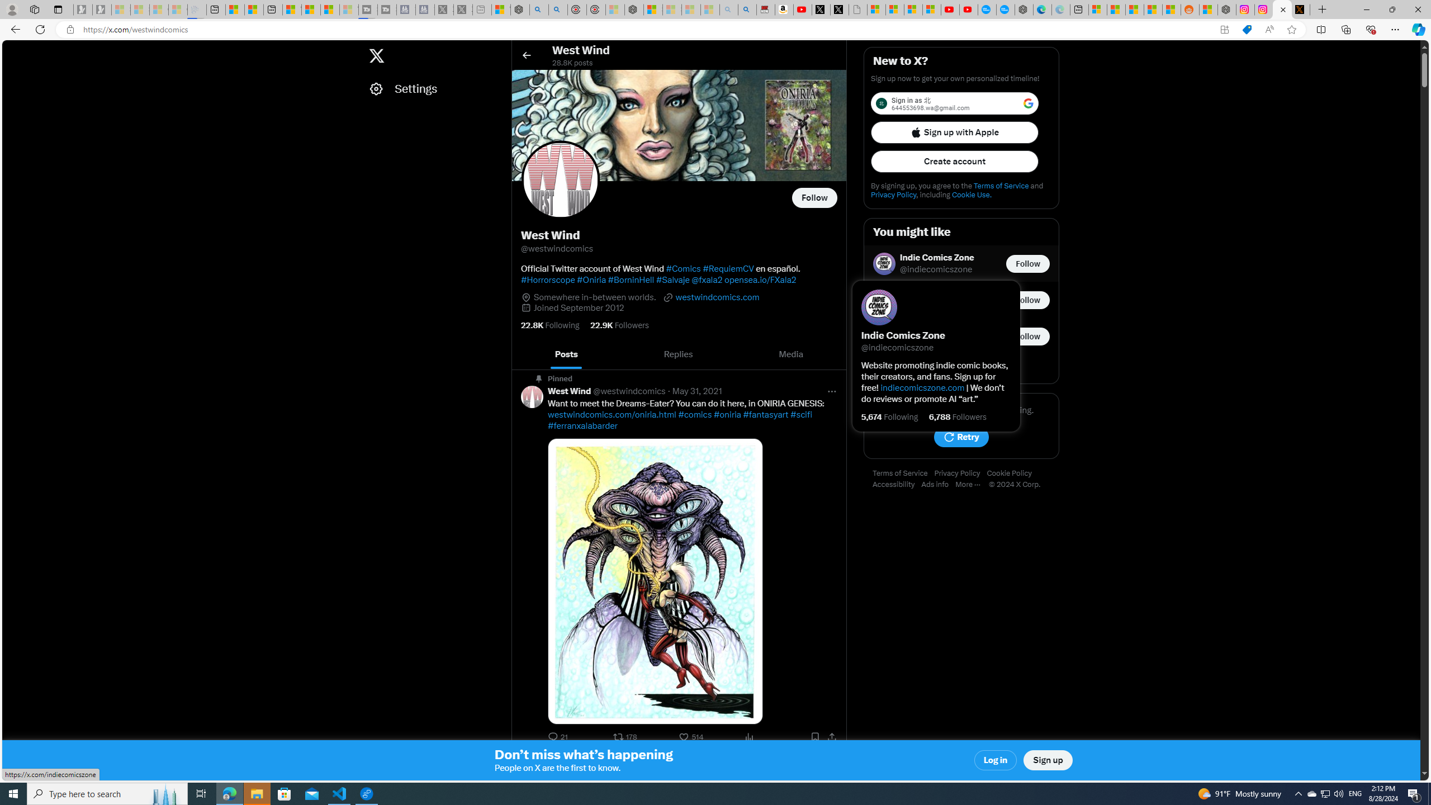  What do you see at coordinates (961, 369) in the screenshot?
I see `Show more` at bounding box center [961, 369].